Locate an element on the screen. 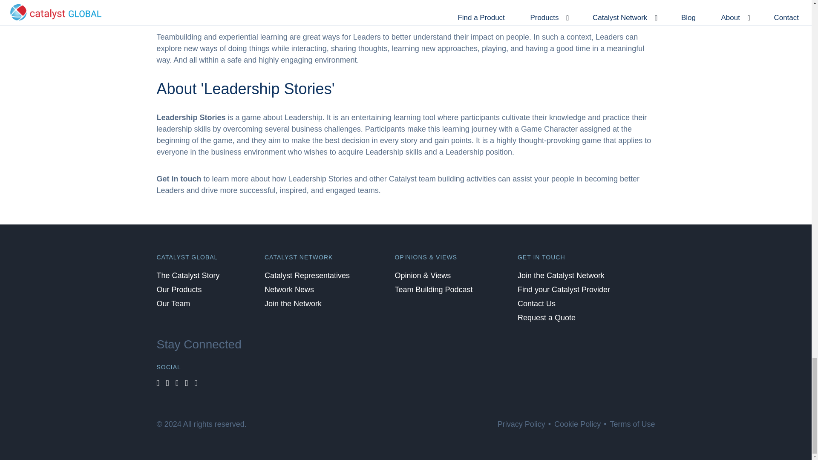  Join the Network is located at coordinates (299, 304).